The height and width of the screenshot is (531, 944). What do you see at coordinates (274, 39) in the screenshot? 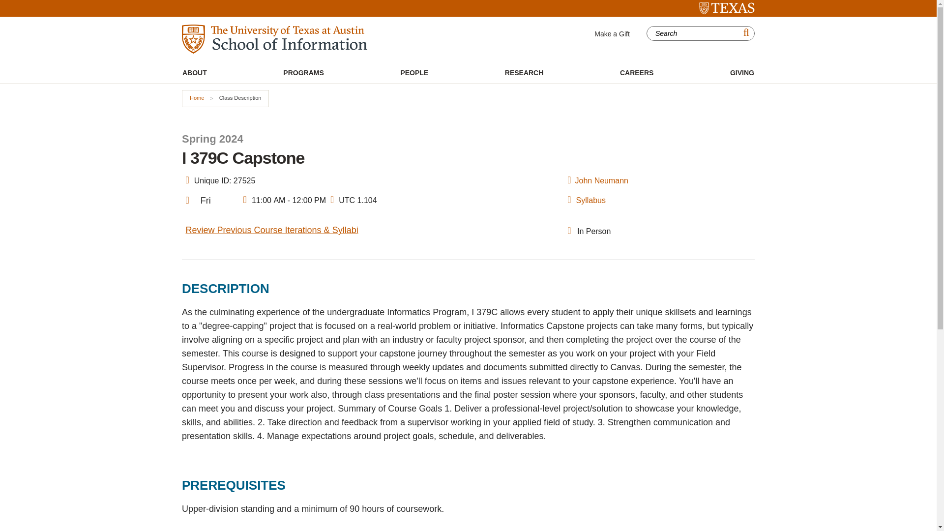
I see `UT iSchool` at bounding box center [274, 39].